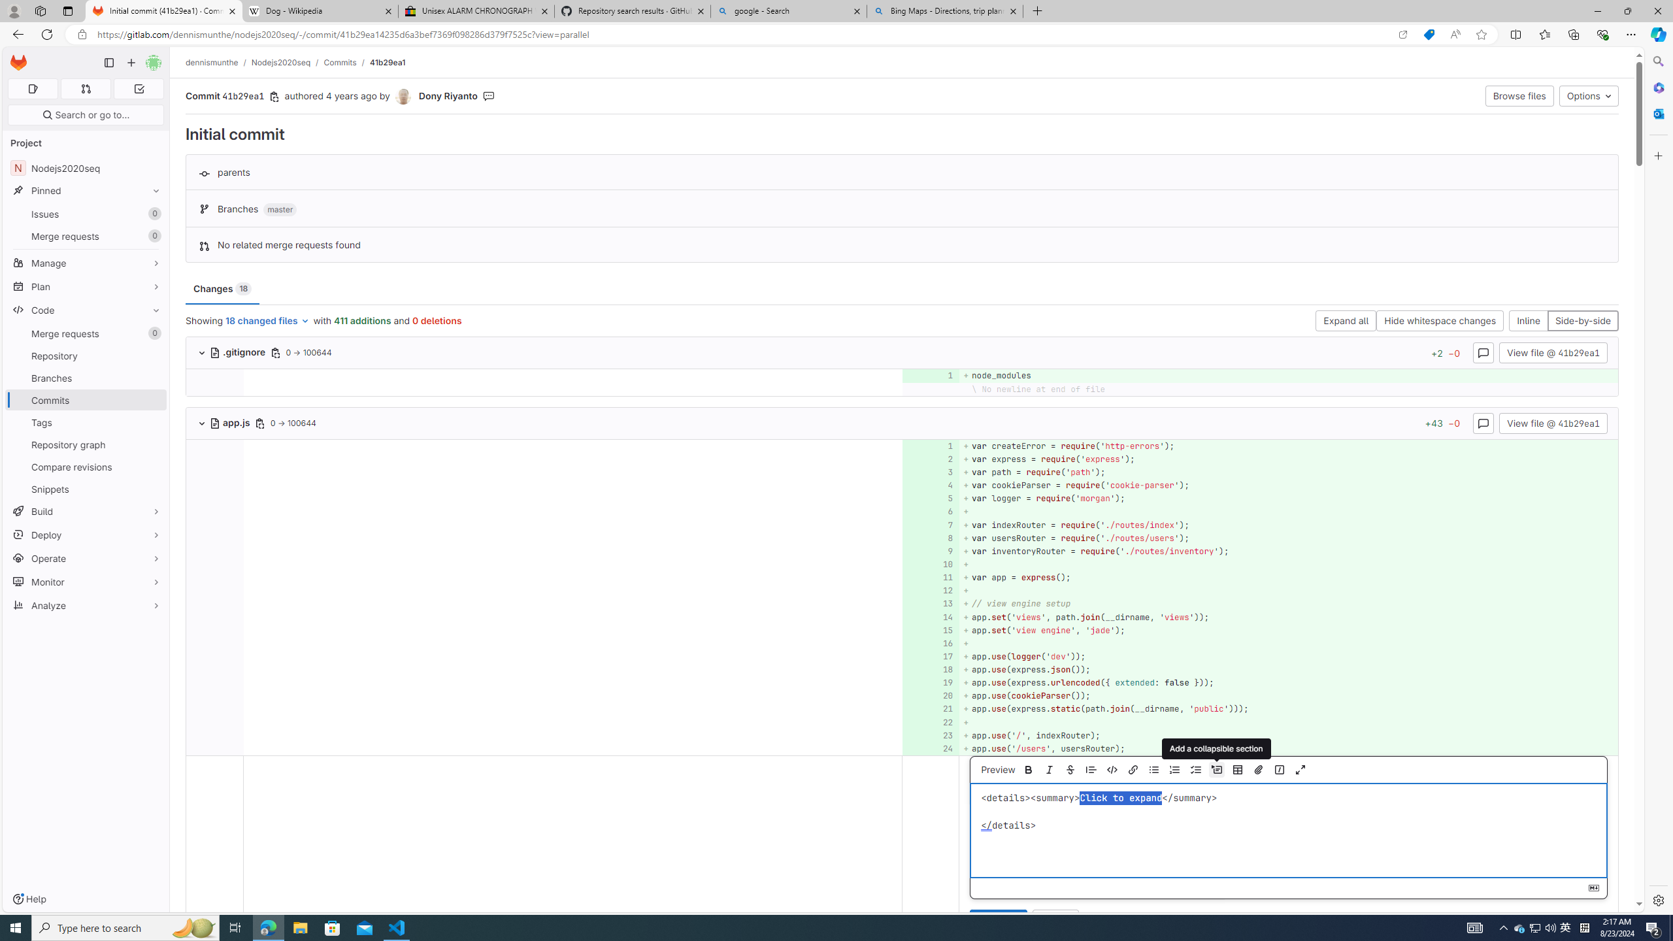 This screenshot has width=1673, height=941. What do you see at coordinates (929, 643) in the screenshot?
I see `16` at bounding box center [929, 643].